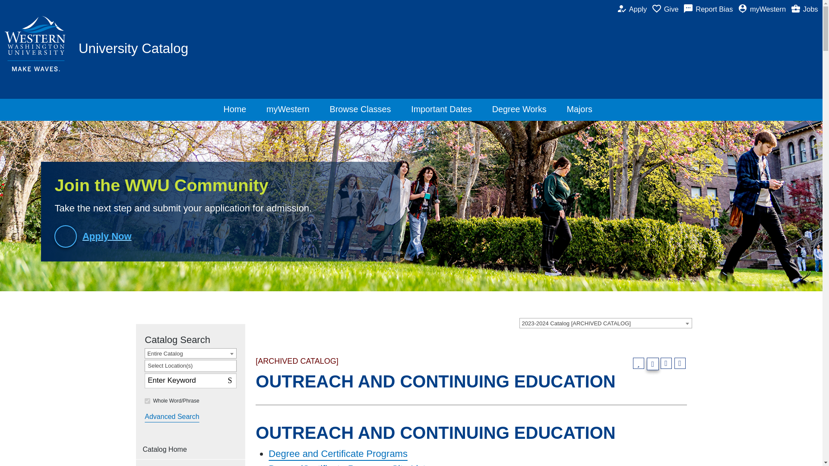 This screenshot has height=466, width=829. What do you see at coordinates (147, 401) in the screenshot?
I see `Exact Match` at bounding box center [147, 401].